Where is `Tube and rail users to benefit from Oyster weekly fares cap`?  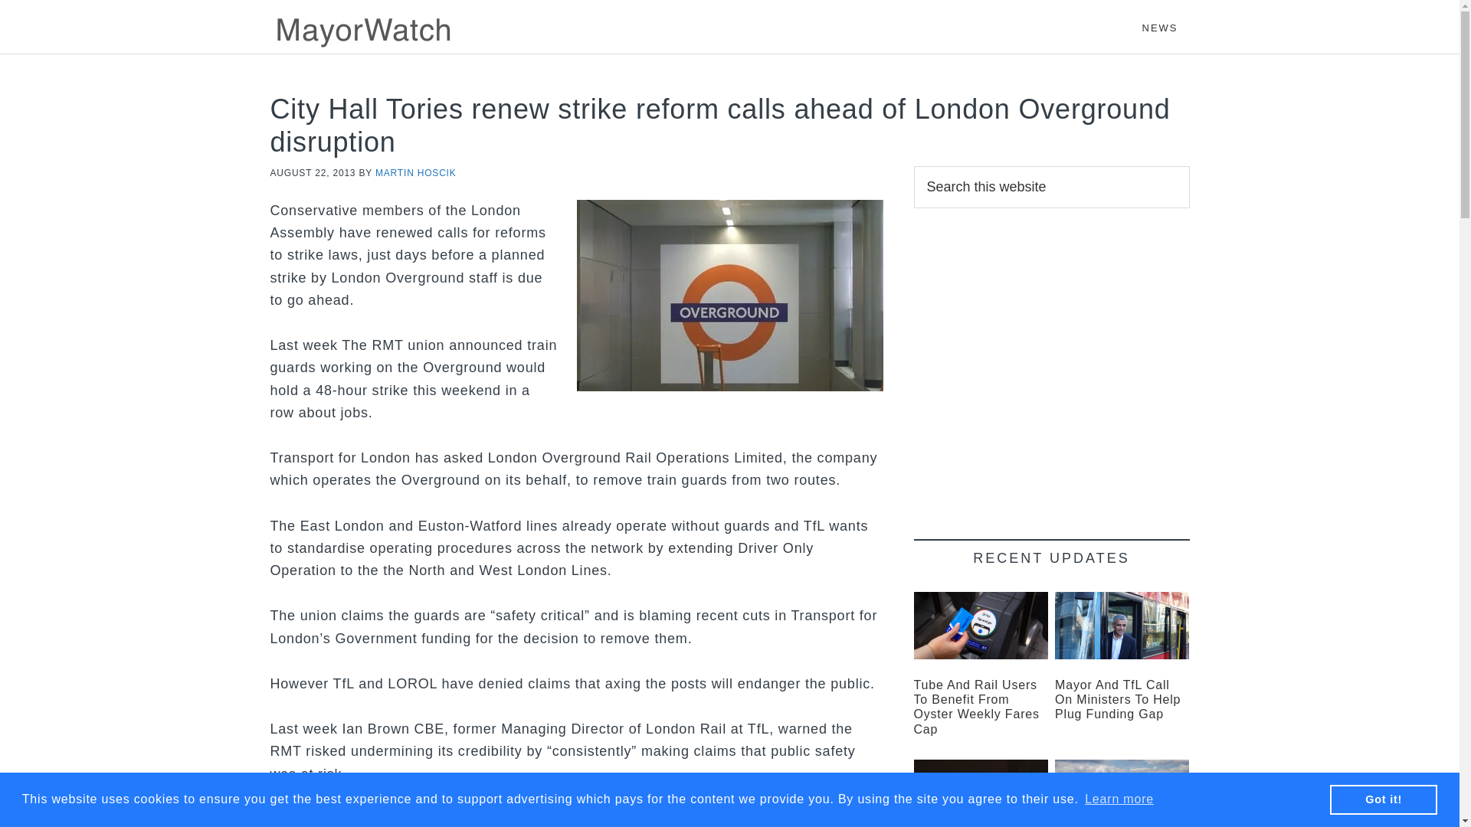 Tube and rail users to benefit from Oyster weekly fares cap is located at coordinates (976, 707).